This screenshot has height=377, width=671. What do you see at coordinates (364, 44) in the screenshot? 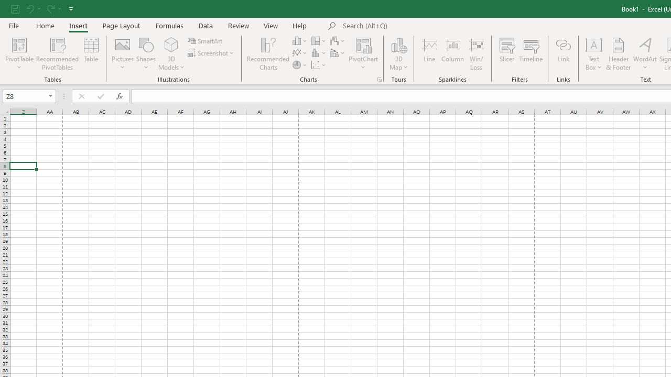
I see `PivotChart` at bounding box center [364, 44].